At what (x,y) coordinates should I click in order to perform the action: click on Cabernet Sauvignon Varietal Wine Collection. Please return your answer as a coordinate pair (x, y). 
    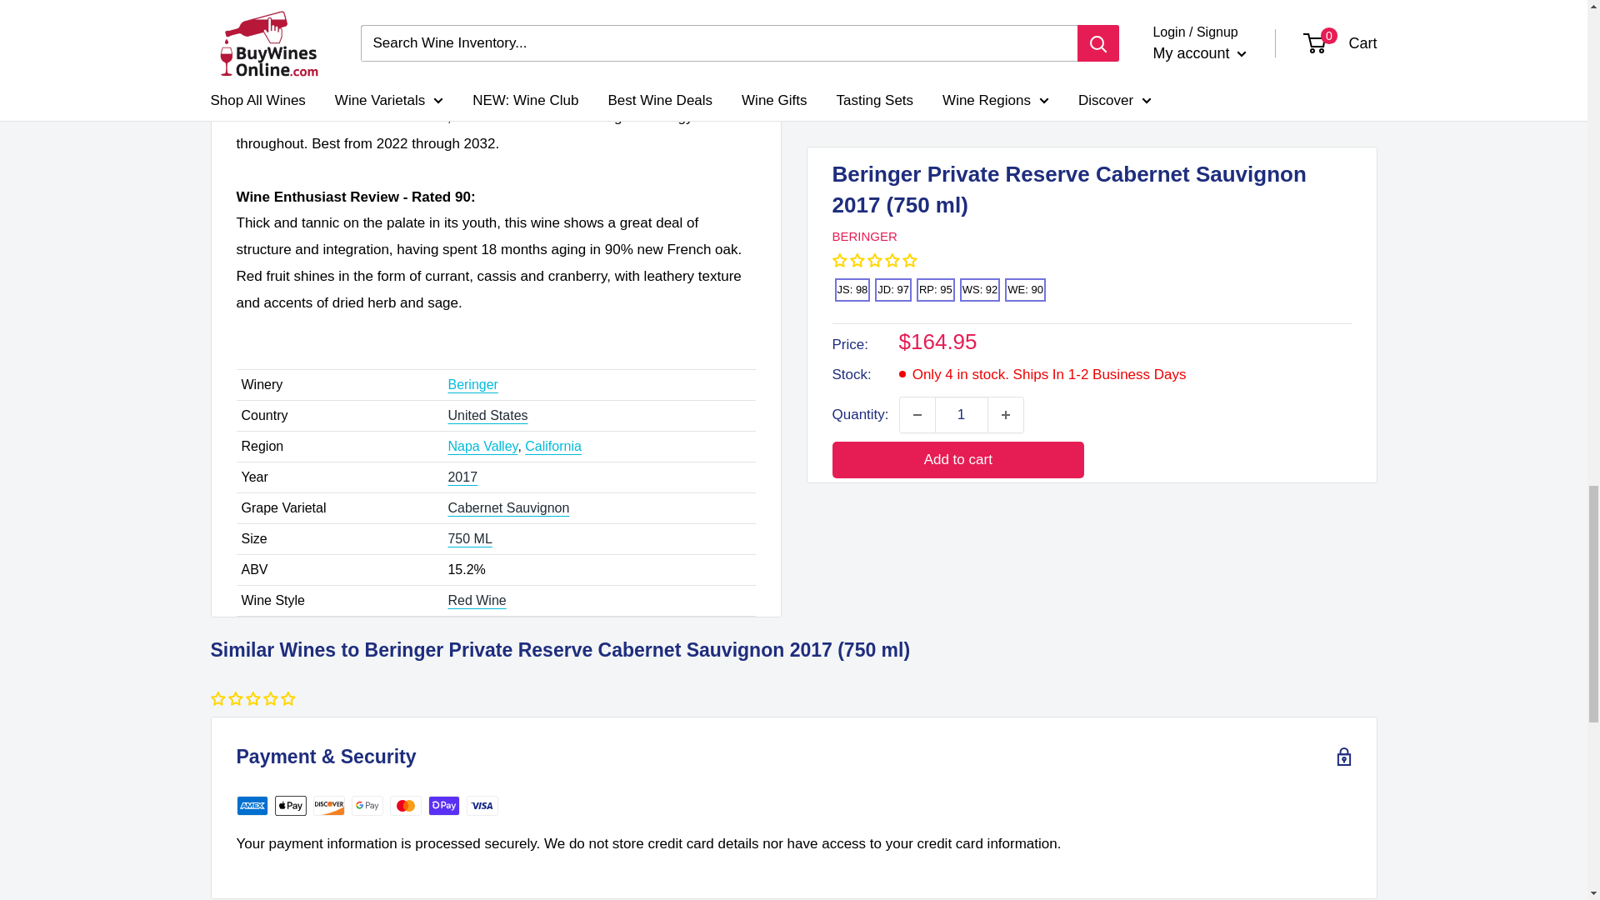
    Looking at the image, I should click on (508, 507).